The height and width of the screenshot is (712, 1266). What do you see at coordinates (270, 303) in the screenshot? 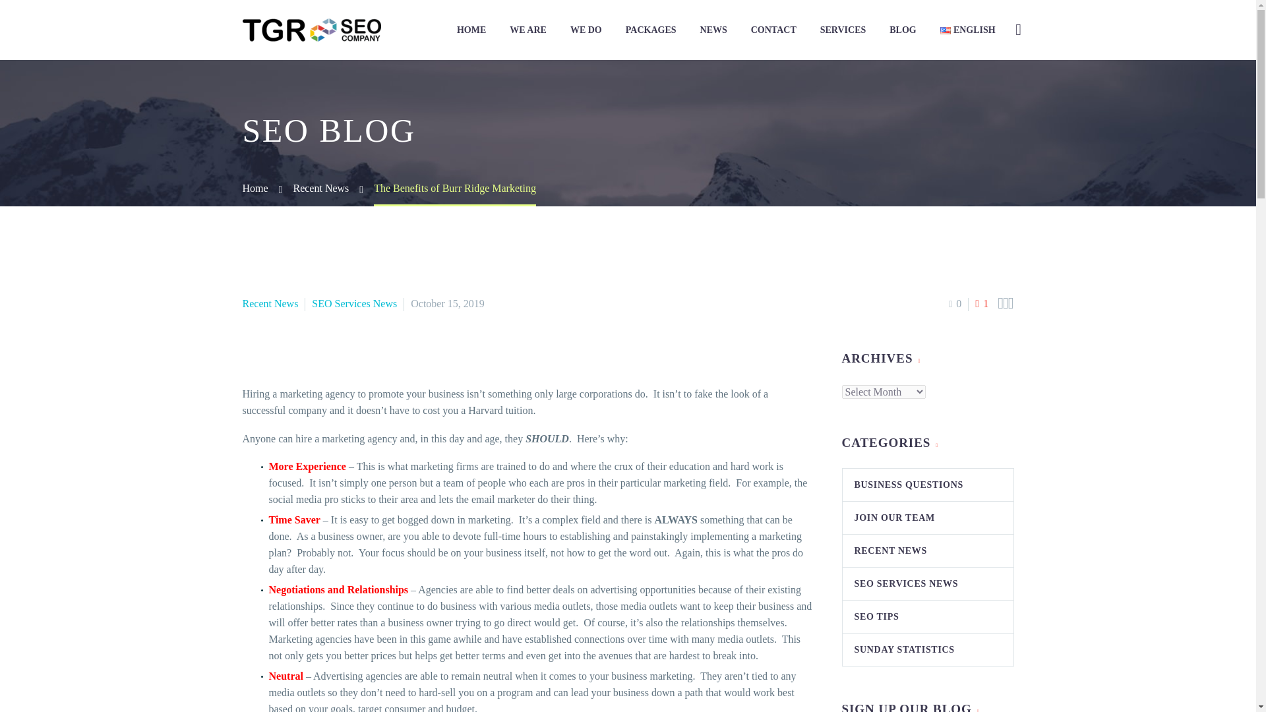
I see `Recent News` at bounding box center [270, 303].